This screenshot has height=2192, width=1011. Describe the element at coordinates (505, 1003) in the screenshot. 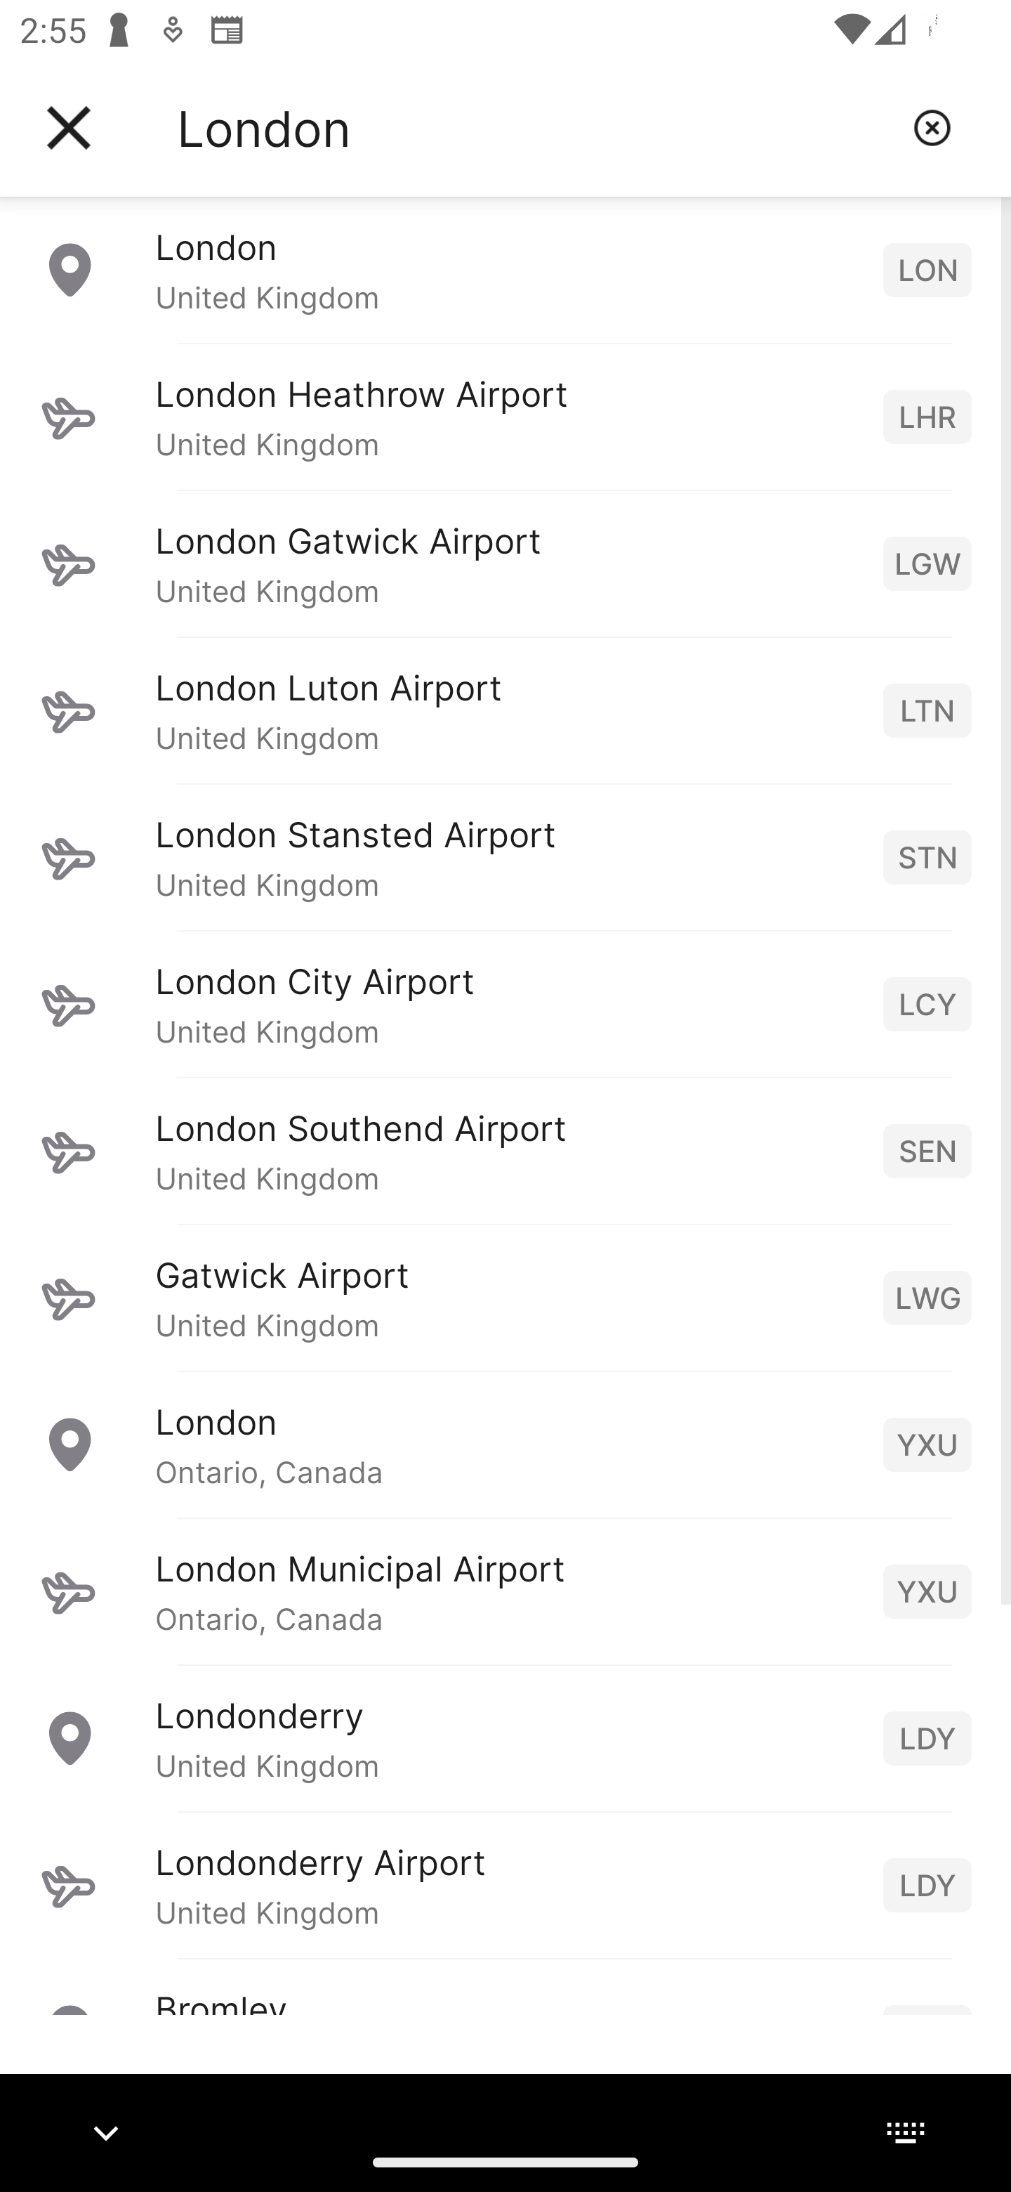

I see `London City Airport United Kingdom LCY` at that location.